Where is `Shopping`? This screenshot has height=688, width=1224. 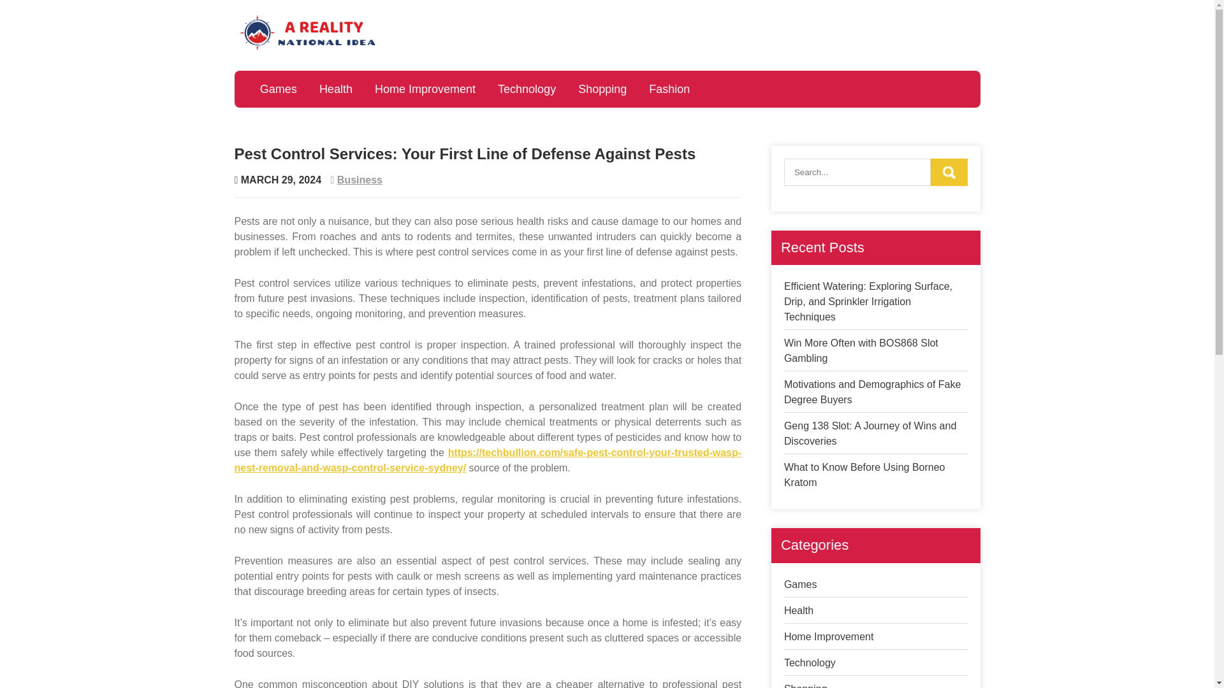
Shopping is located at coordinates (602, 89).